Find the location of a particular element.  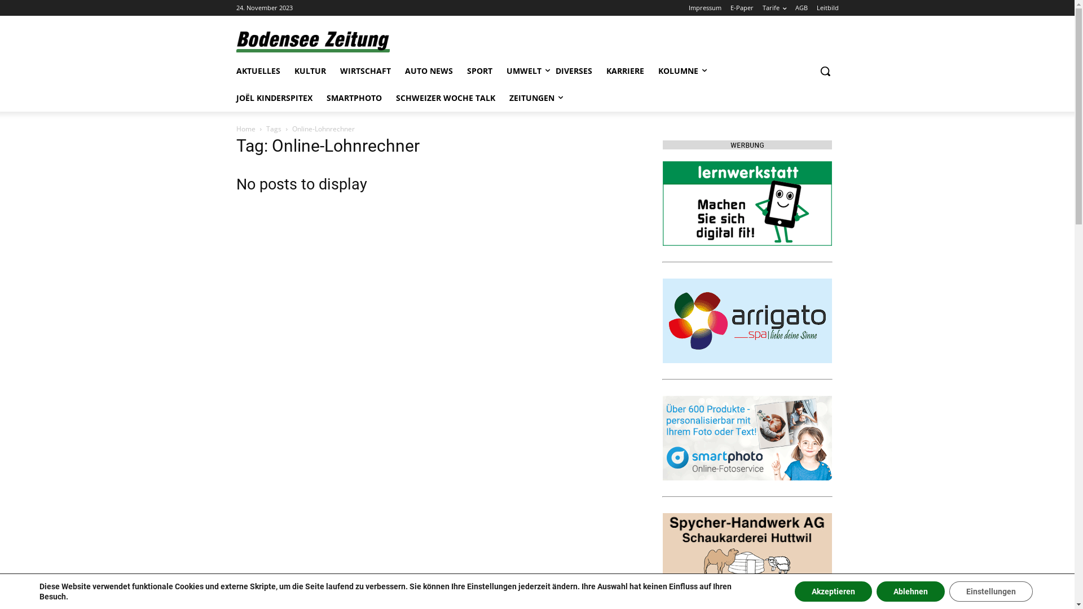

Impressum is located at coordinates (705, 8).